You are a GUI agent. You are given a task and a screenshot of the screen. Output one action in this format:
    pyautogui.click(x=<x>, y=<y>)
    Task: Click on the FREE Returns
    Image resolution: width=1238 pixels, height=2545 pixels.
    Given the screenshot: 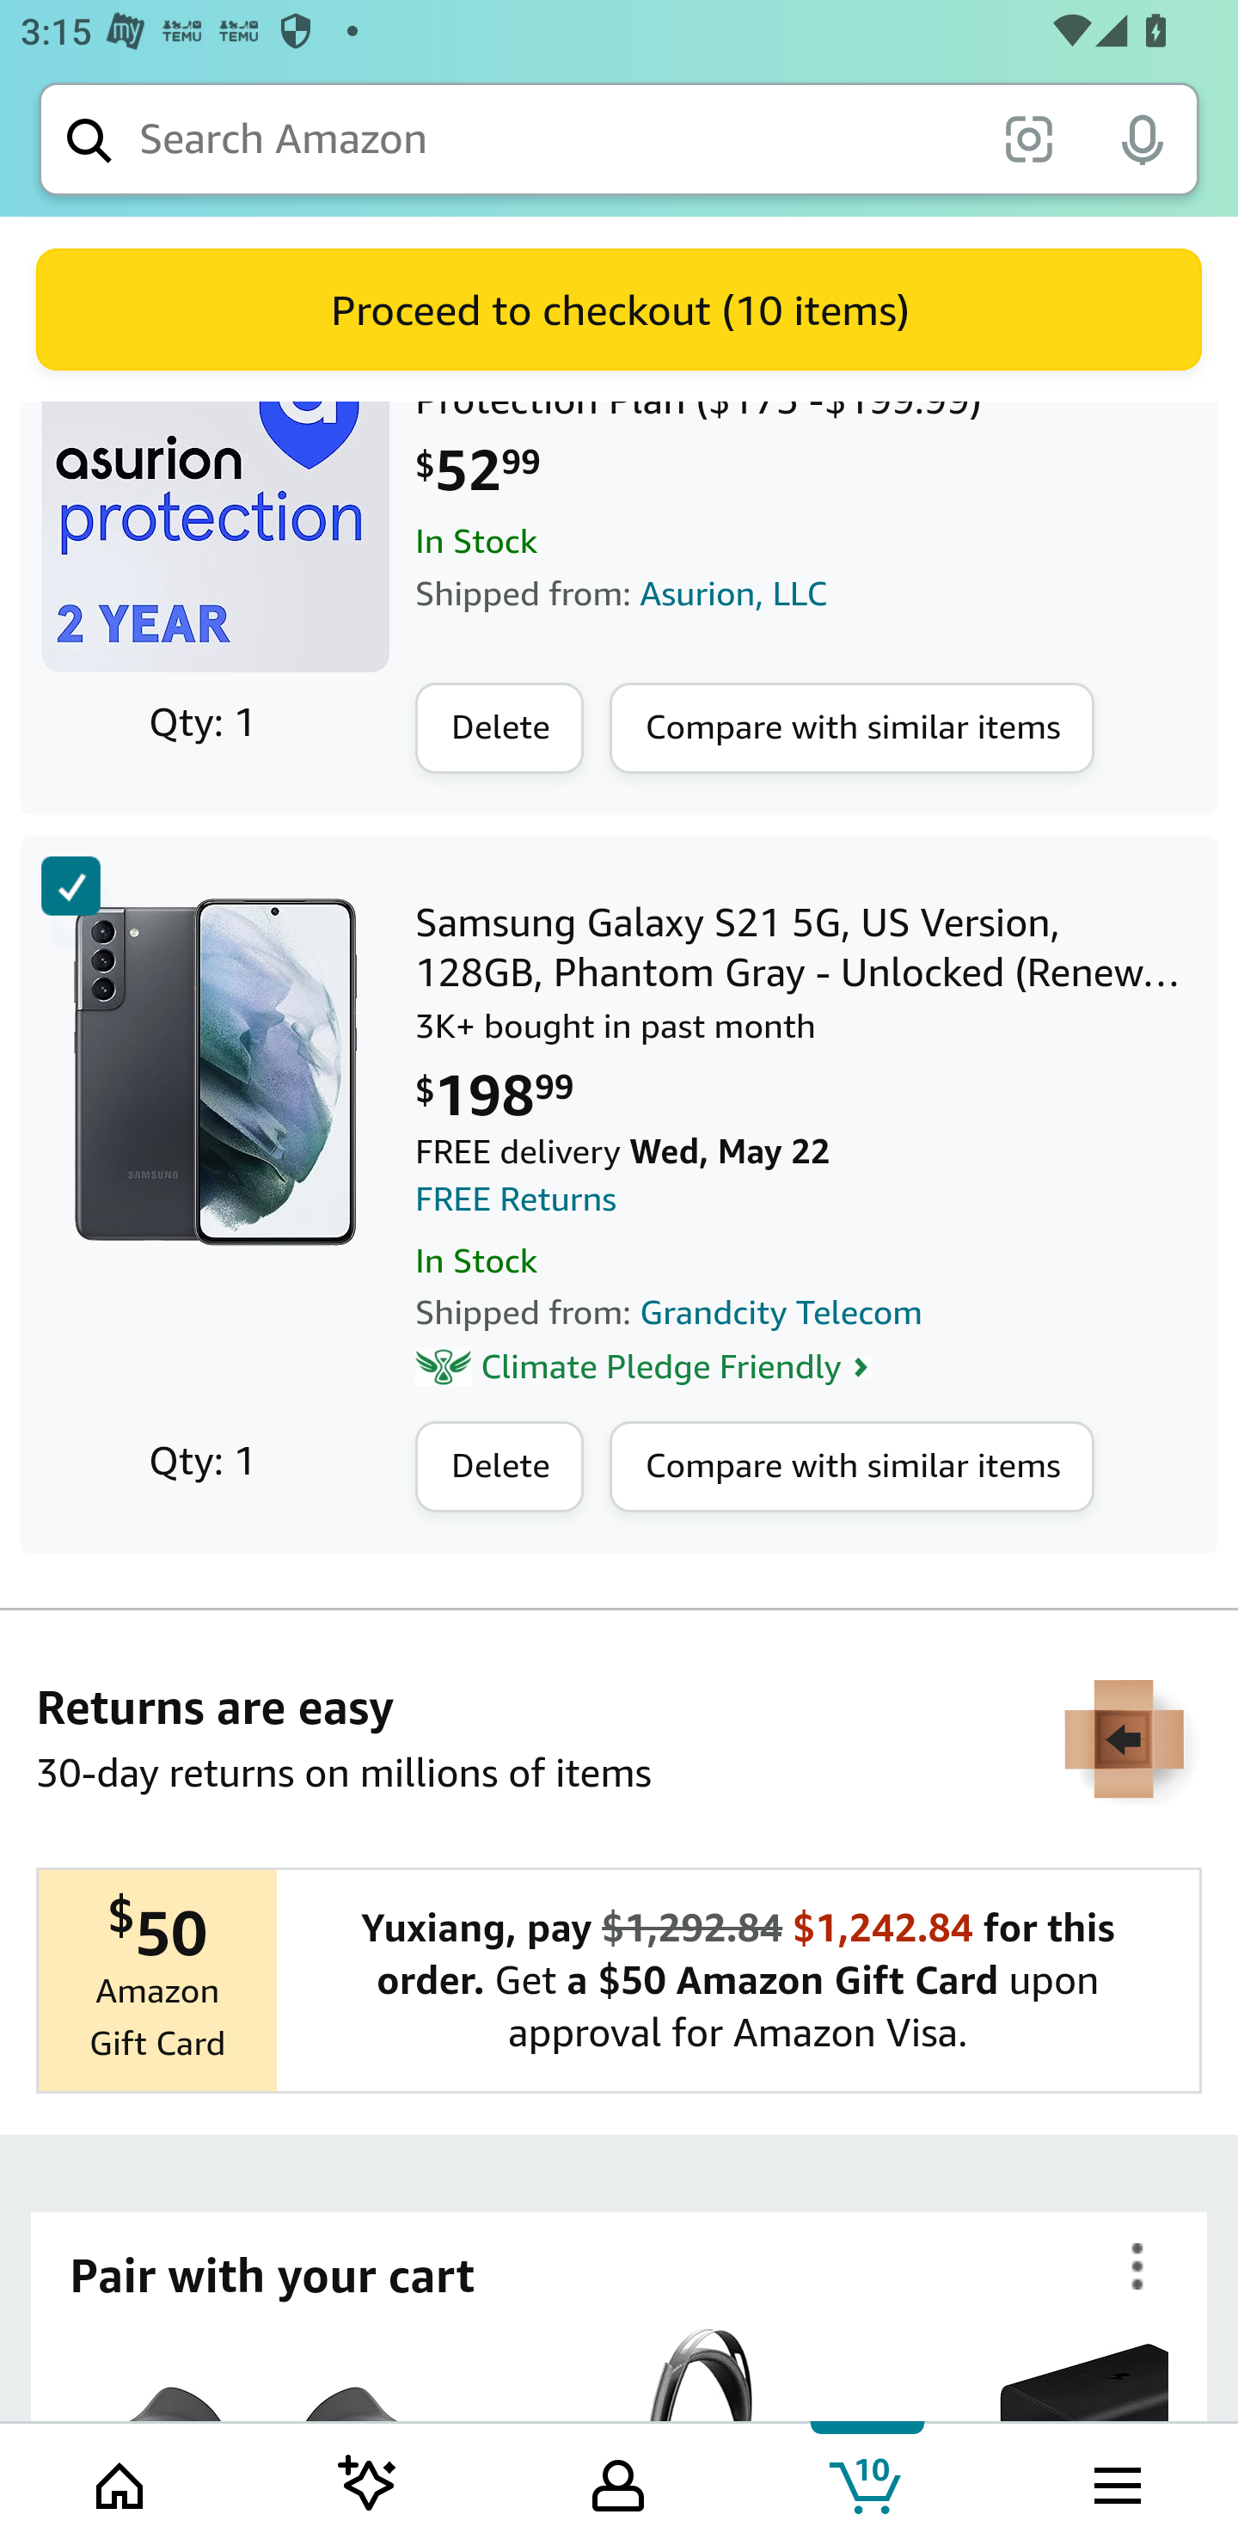 What is the action you would take?
    pyautogui.click(x=517, y=1199)
    